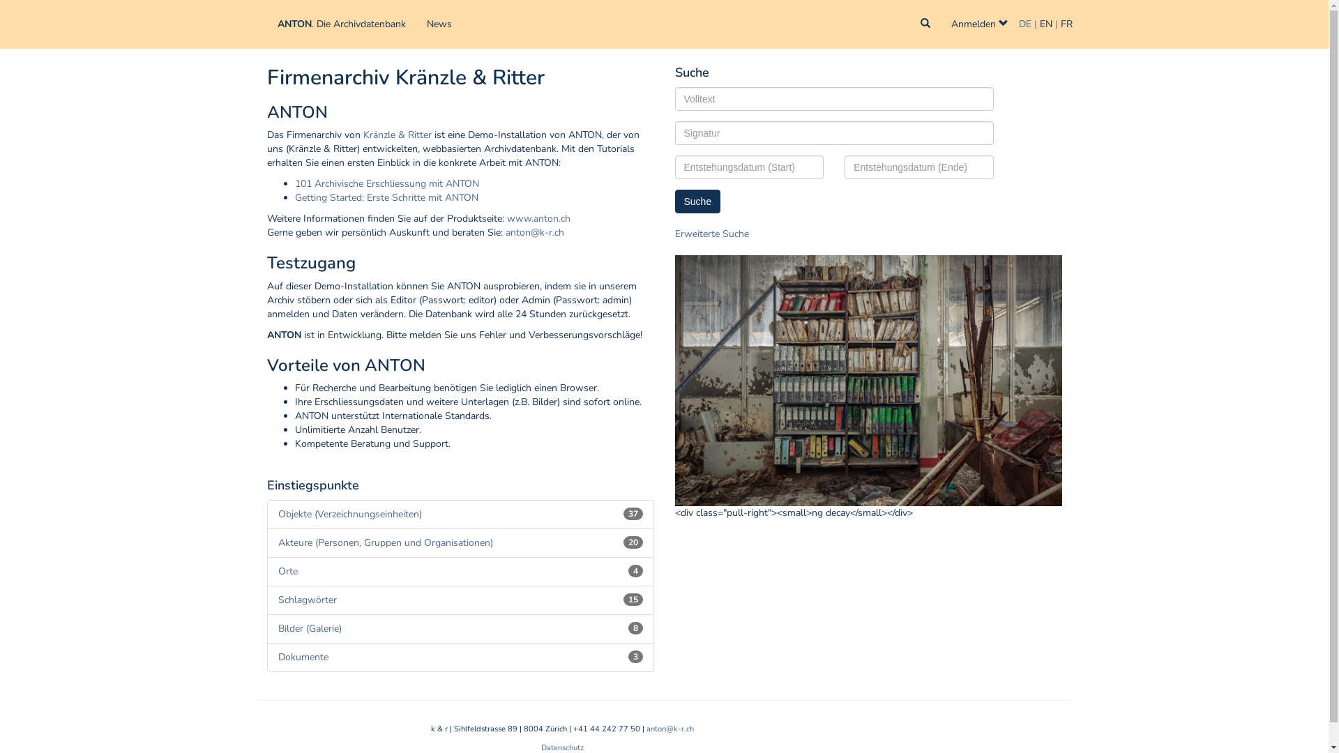 The image size is (1339, 753). I want to click on Anmelden, so click(979, 24).